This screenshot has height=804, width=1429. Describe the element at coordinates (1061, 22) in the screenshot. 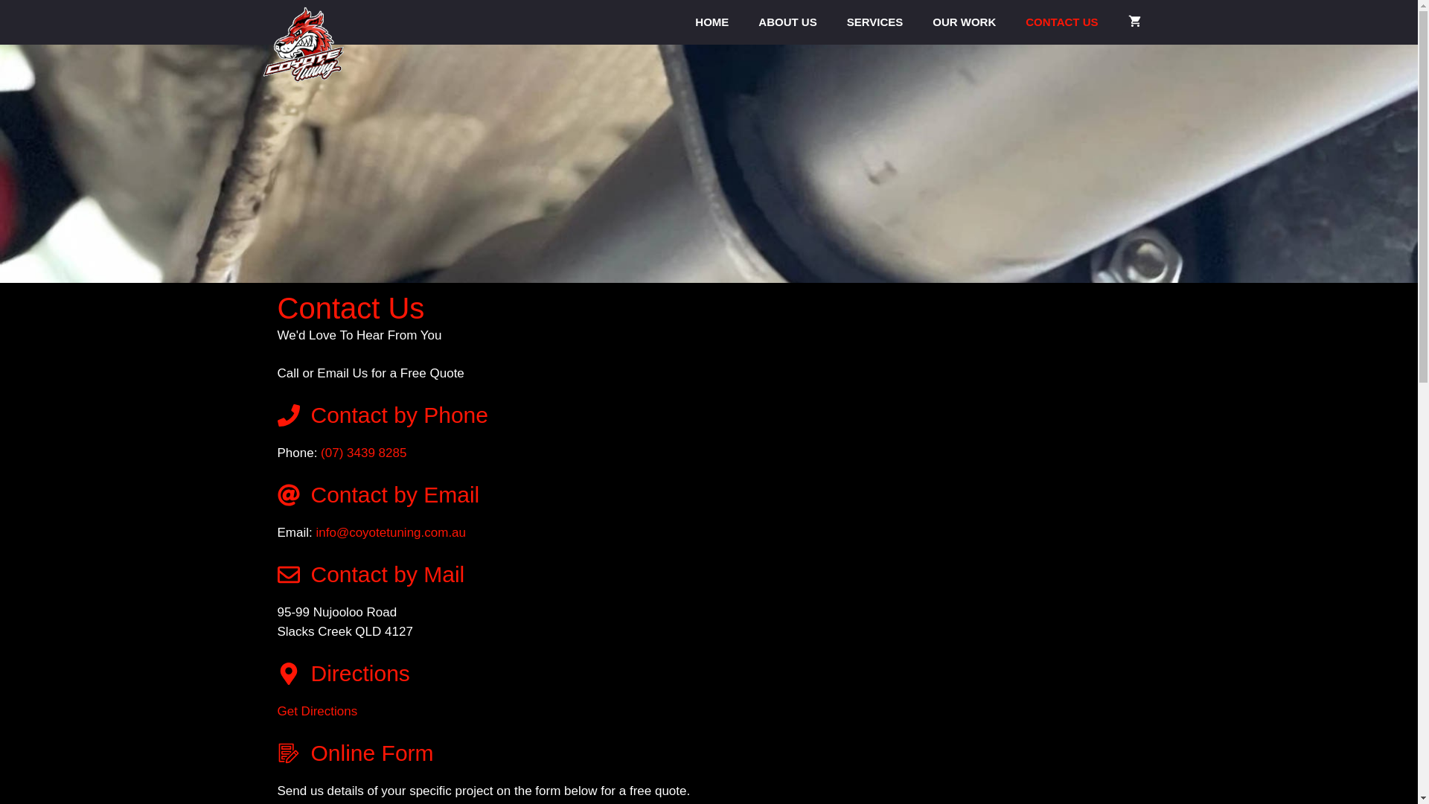

I see `CONTACT US` at that location.